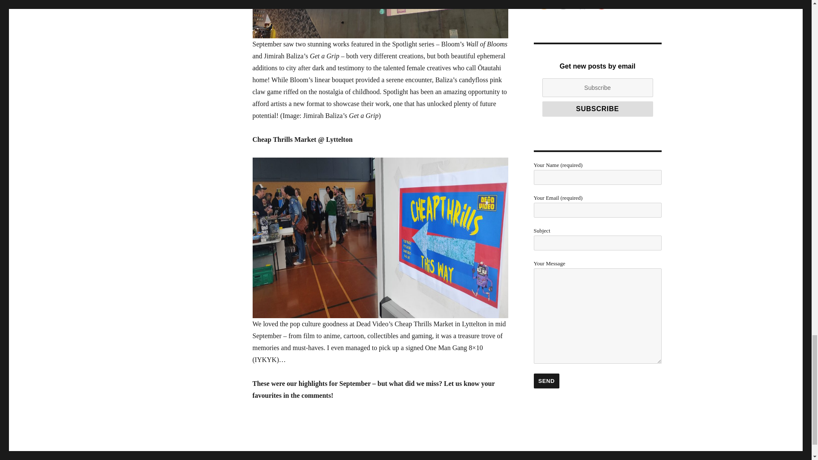 The height and width of the screenshot is (460, 818). Describe the element at coordinates (544, 4) in the screenshot. I see `RSS` at that location.